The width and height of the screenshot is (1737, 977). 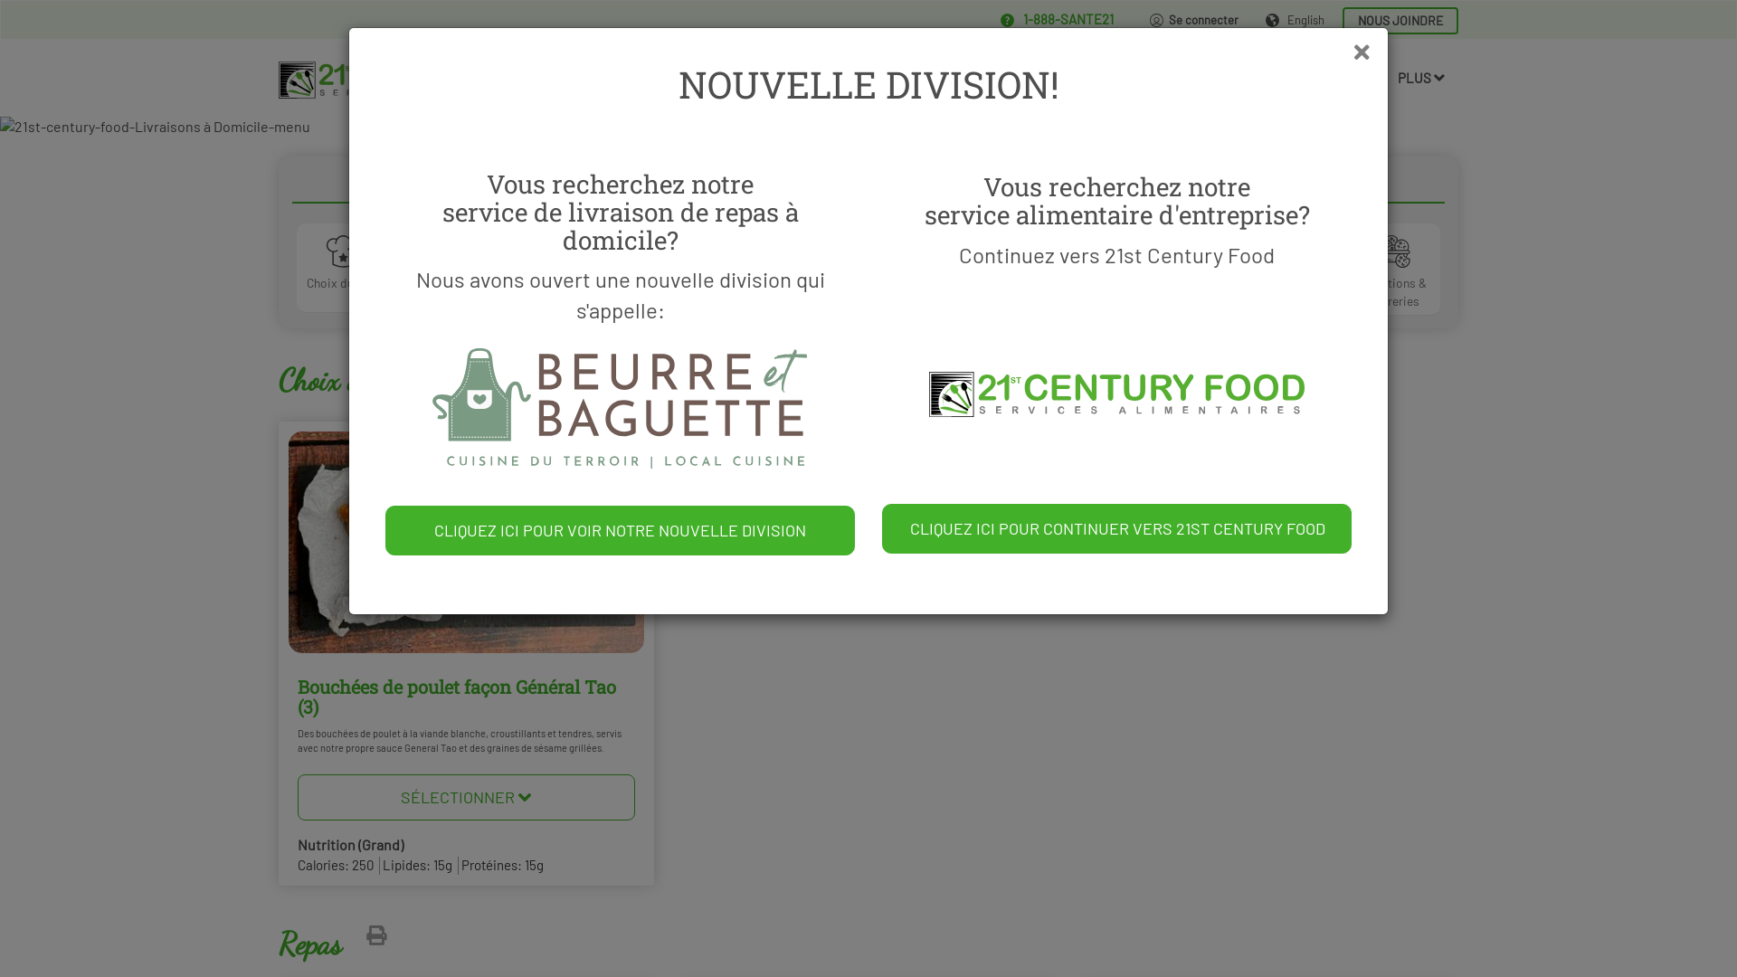 I want to click on Paninis & wraps, so click(x=1044, y=270).